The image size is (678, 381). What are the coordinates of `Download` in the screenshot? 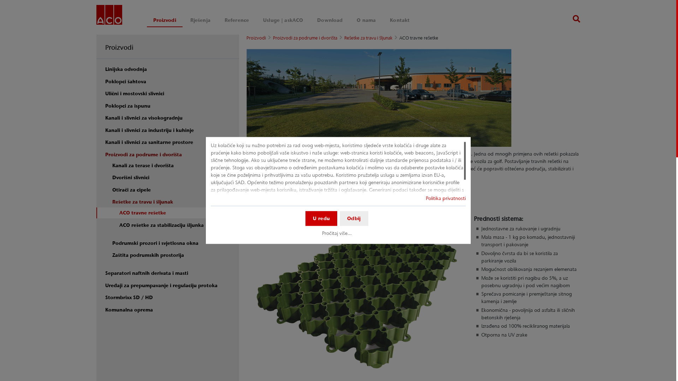 It's located at (330, 20).